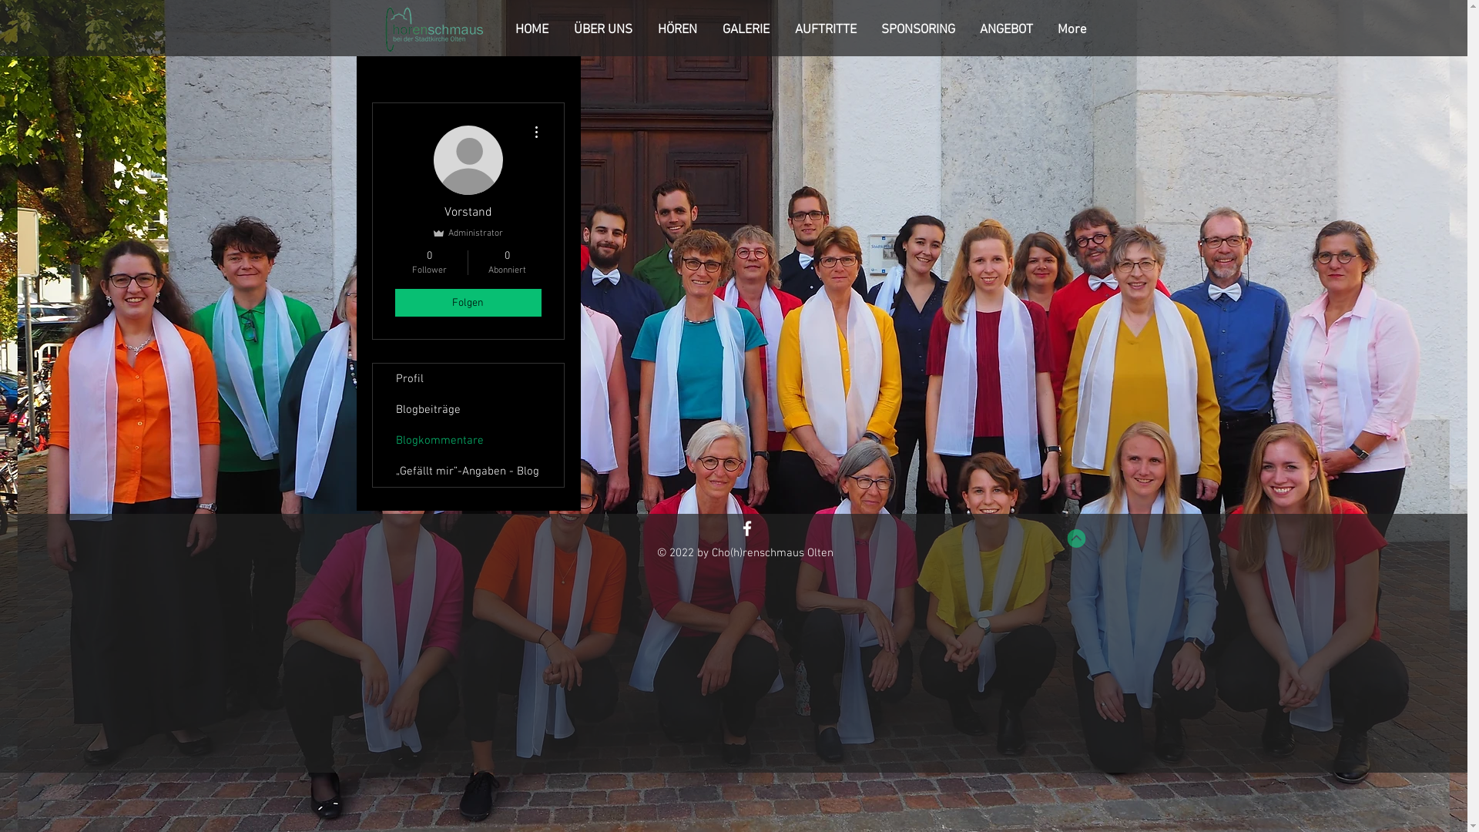 This screenshot has height=832, width=1479. What do you see at coordinates (468, 379) in the screenshot?
I see `Profil` at bounding box center [468, 379].